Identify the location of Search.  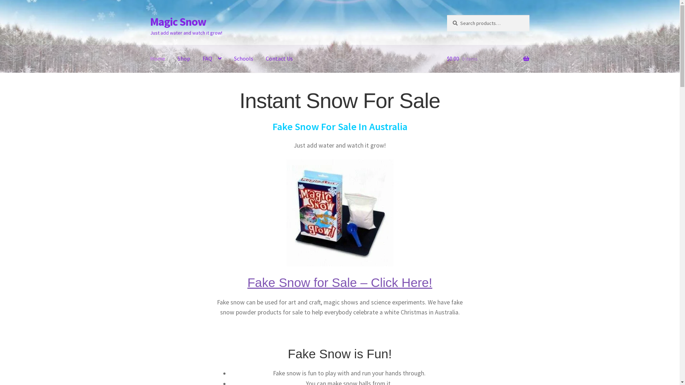
(447, 15).